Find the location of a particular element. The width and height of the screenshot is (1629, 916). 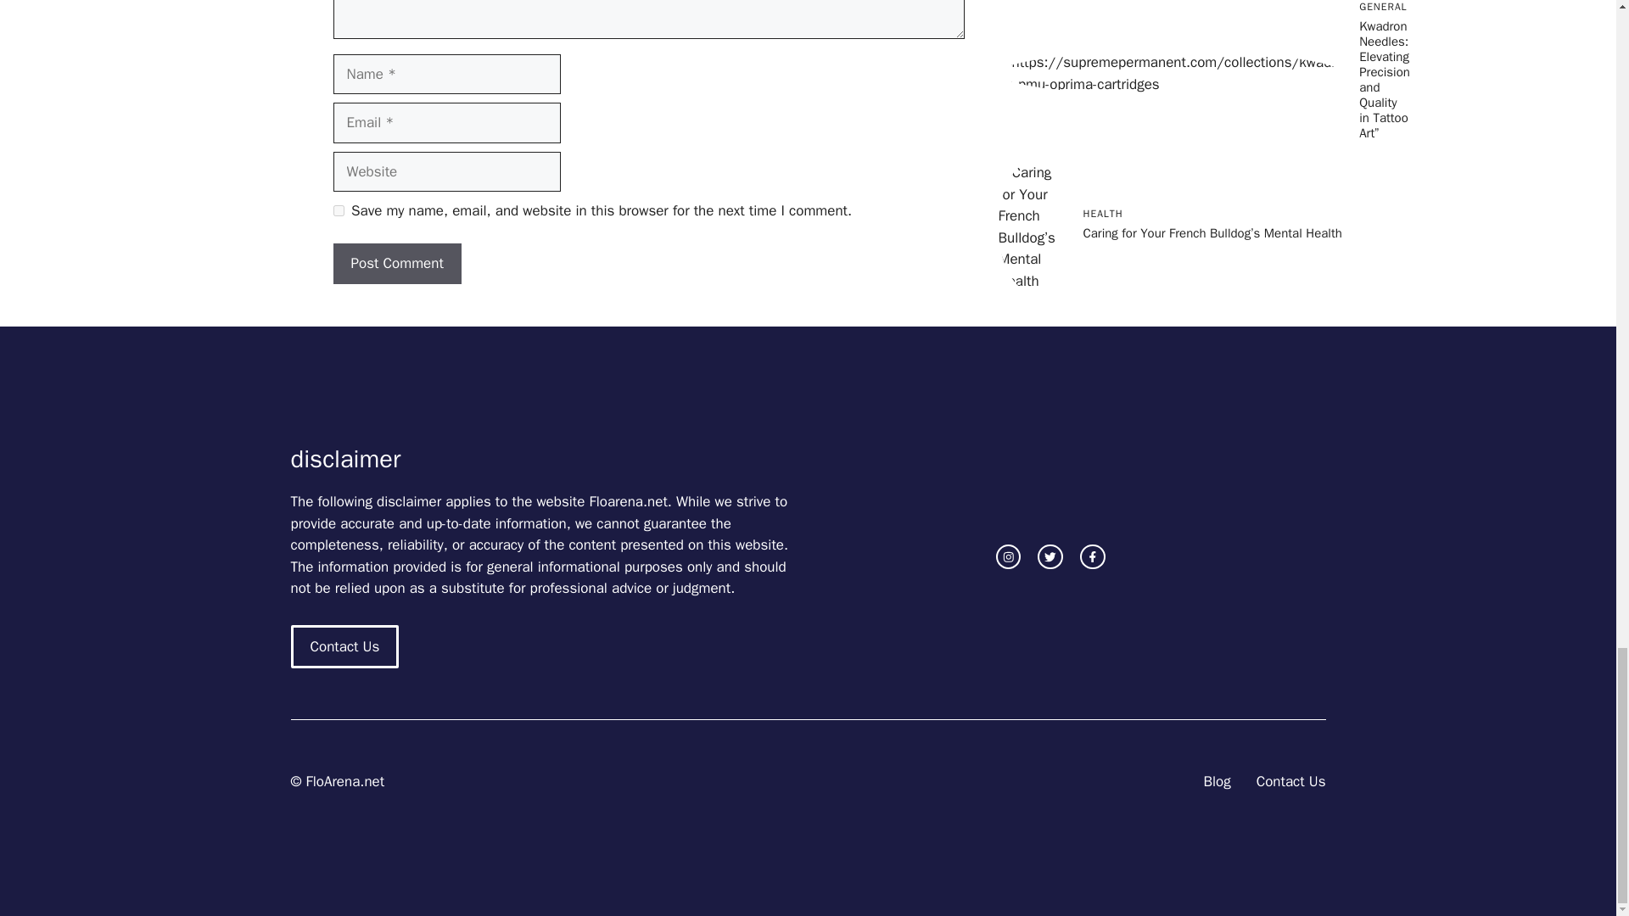

yes is located at coordinates (338, 210).